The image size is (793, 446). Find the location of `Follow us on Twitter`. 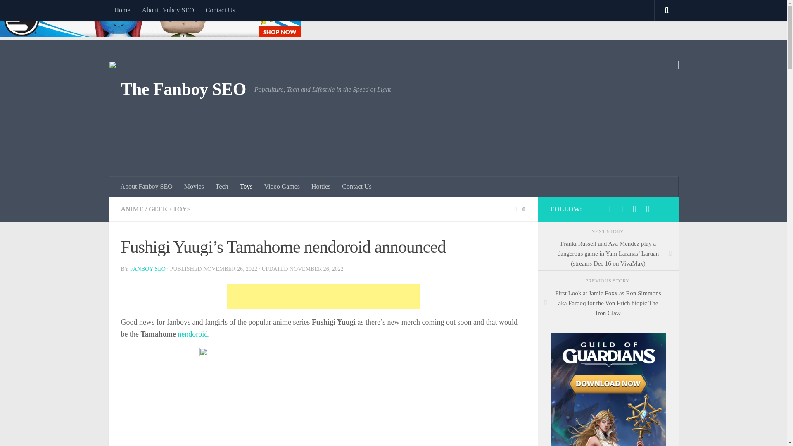

Follow us on Twitter is located at coordinates (621, 209).